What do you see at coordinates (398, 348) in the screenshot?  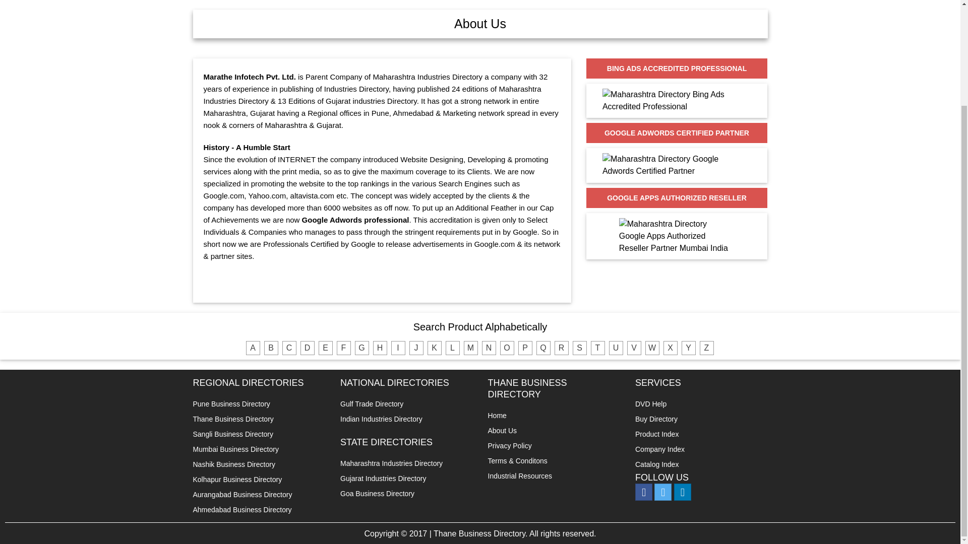 I see `I` at bounding box center [398, 348].